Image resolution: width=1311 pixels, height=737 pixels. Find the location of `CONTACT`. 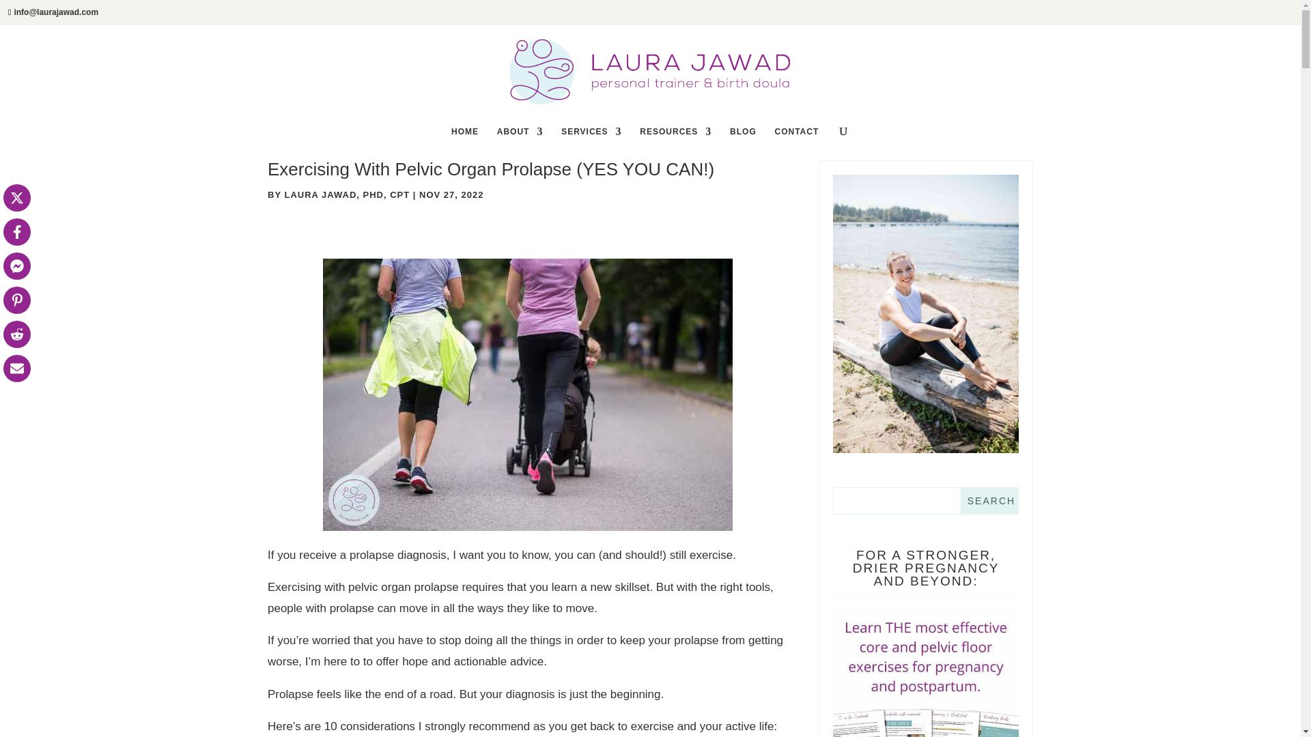

CONTACT is located at coordinates (796, 141).